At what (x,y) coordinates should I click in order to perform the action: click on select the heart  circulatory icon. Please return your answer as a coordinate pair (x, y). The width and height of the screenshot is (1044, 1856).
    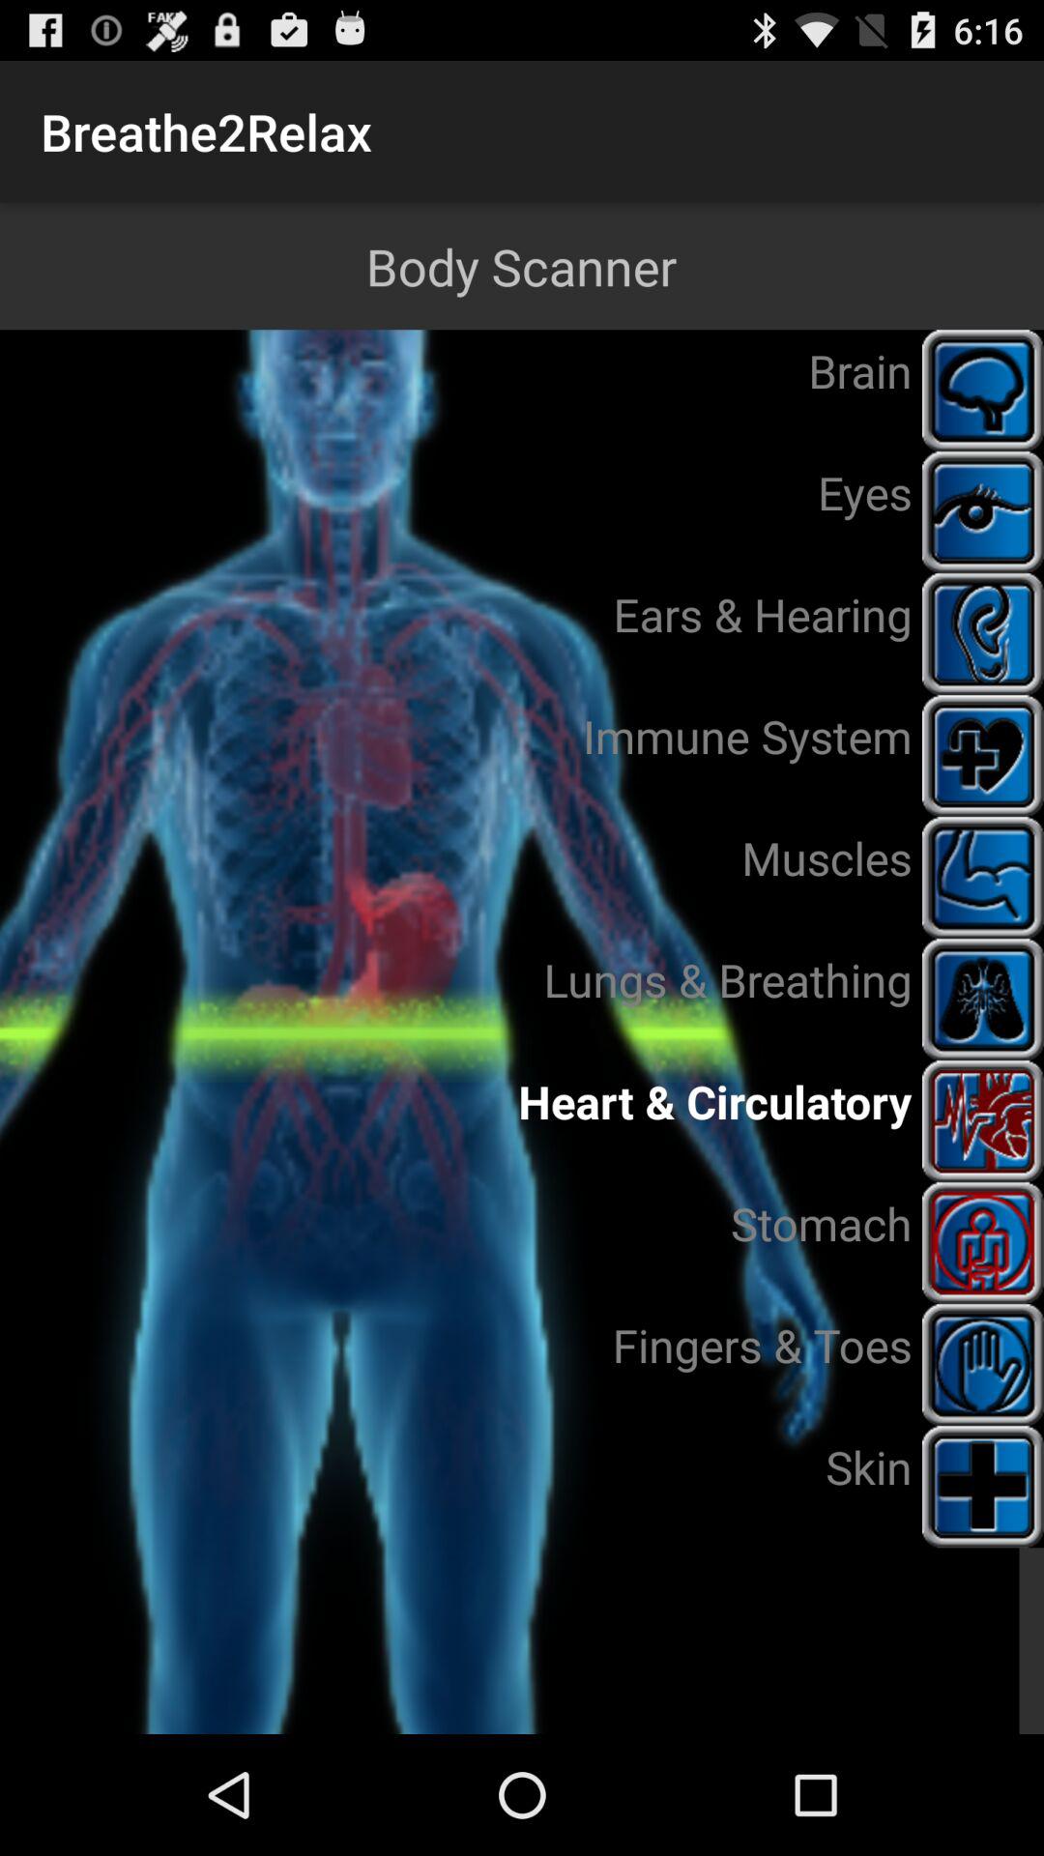
    Looking at the image, I should click on (982, 1121).